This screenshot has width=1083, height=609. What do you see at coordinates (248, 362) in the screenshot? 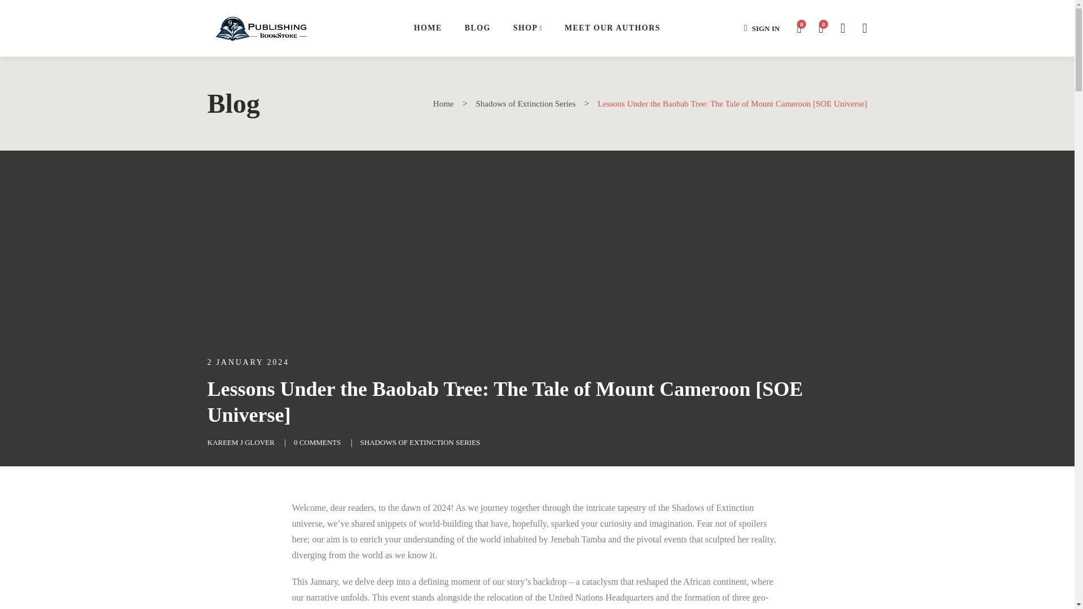
I see `2 JANUARY 2024` at bounding box center [248, 362].